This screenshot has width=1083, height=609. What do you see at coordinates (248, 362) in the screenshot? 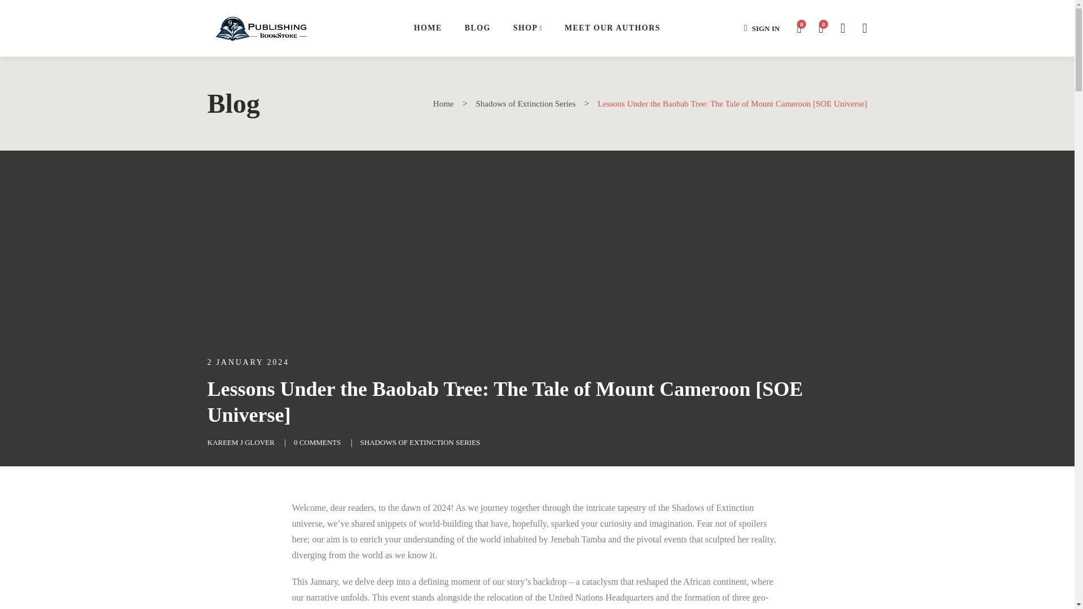
I see `2 JANUARY 2024` at bounding box center [248, 362].